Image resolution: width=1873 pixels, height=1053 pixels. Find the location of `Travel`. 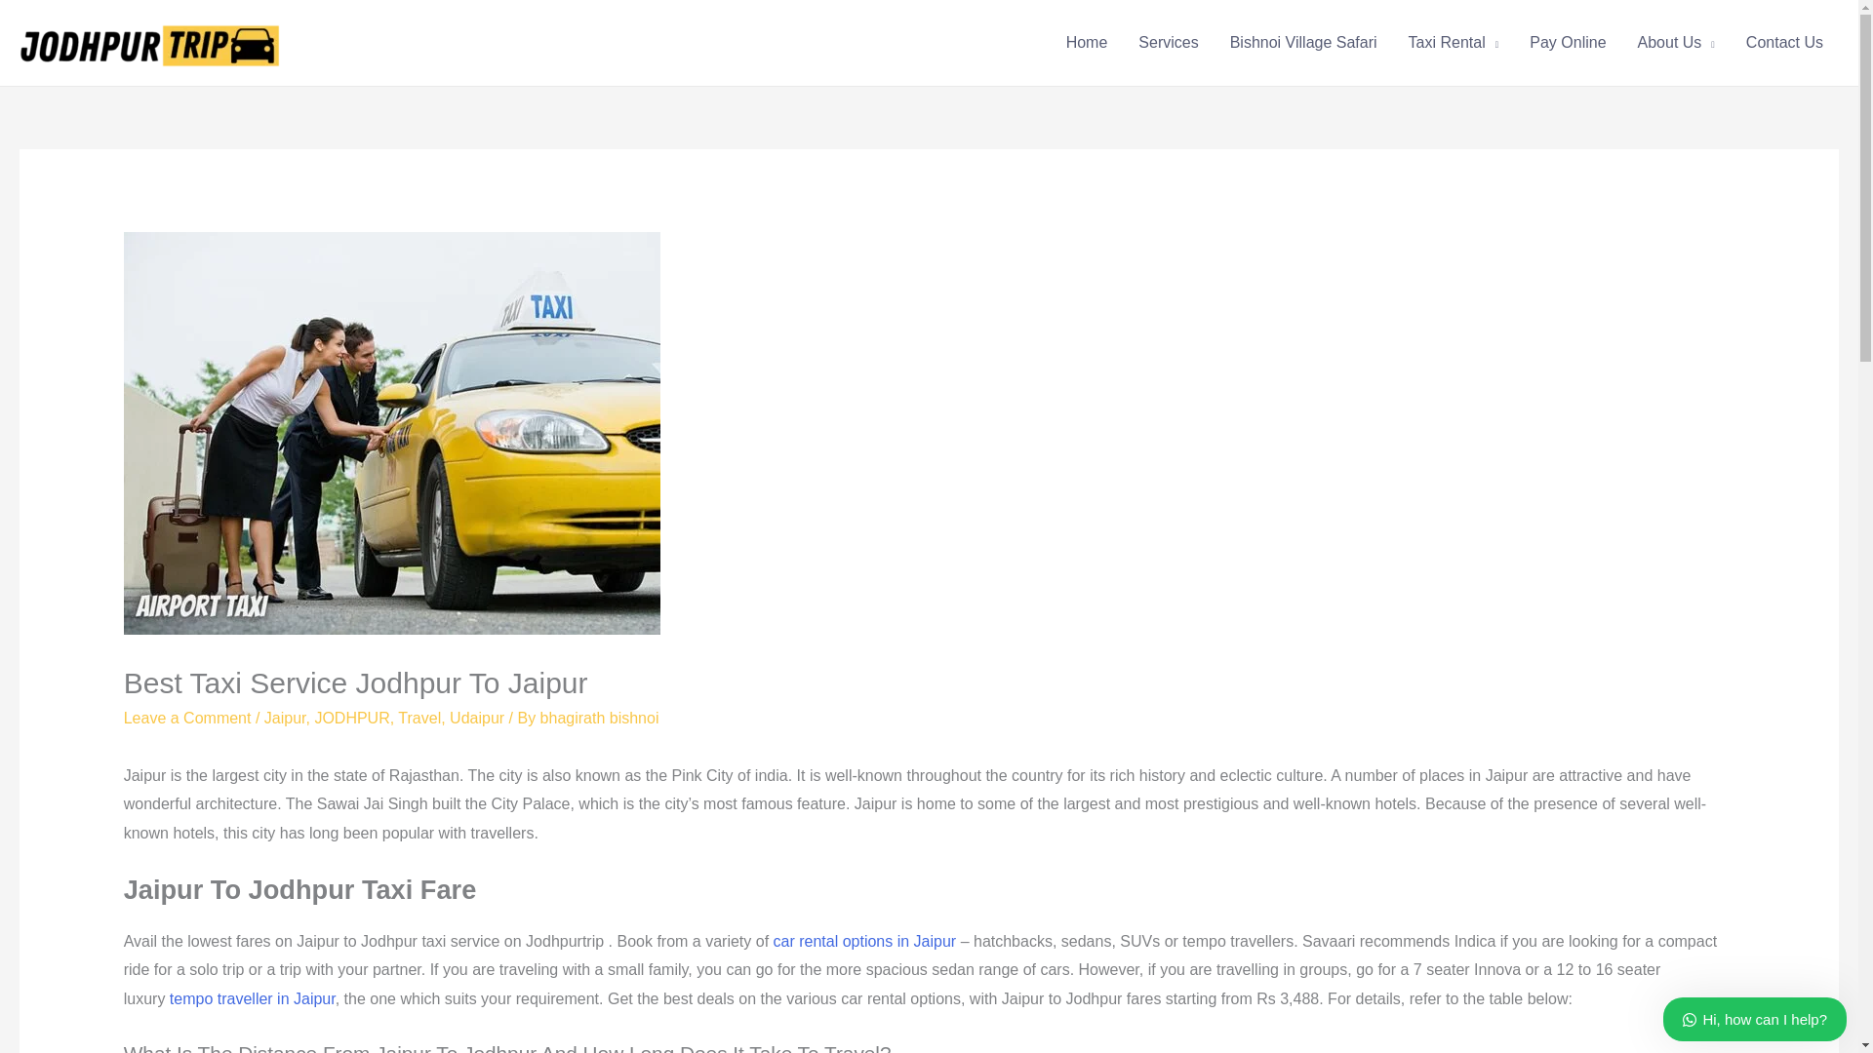

Travel is located at coordinates (418, 718).